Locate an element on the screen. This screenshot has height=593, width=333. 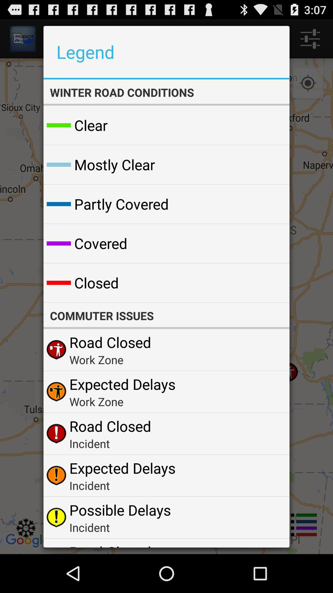
tap the icon below the winter road conditions is located at coordinates (270, 125).